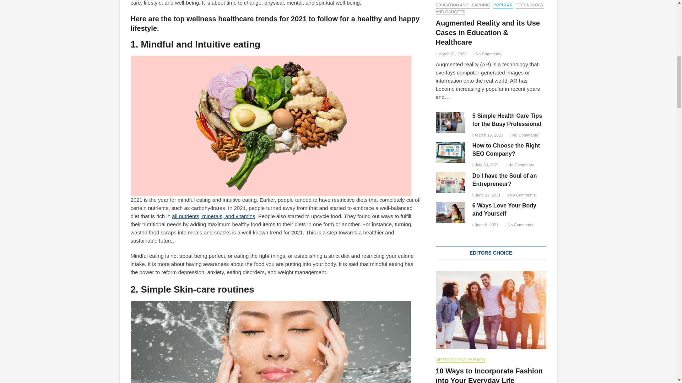  What do you see at coordinates (450, 122) in the screenshot?
I see `5 Simple Health Care Tips for the Busy Professional` at bounding box center [450, 122].